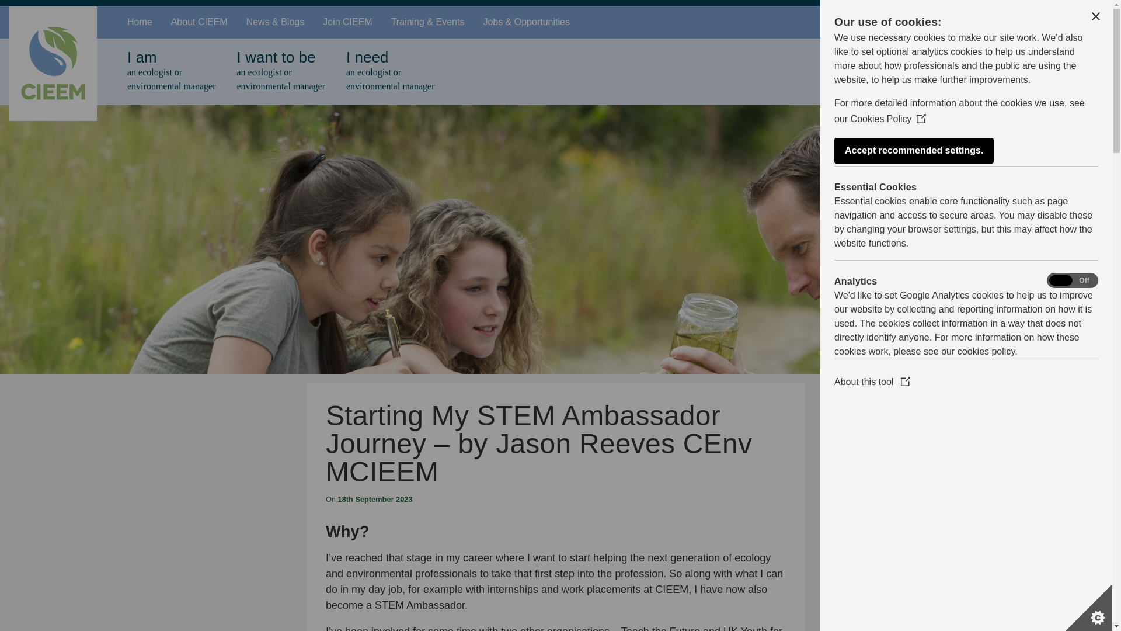 The width and height of the screenshot is (1121, 631). I want to click on Facebook, so click(1087, 21).